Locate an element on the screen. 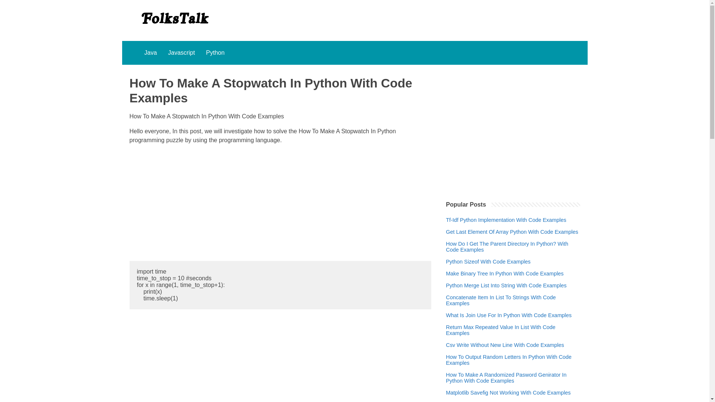 This screenshot has width=715, height=402. Advertisement is located at coordinates (280, 202).